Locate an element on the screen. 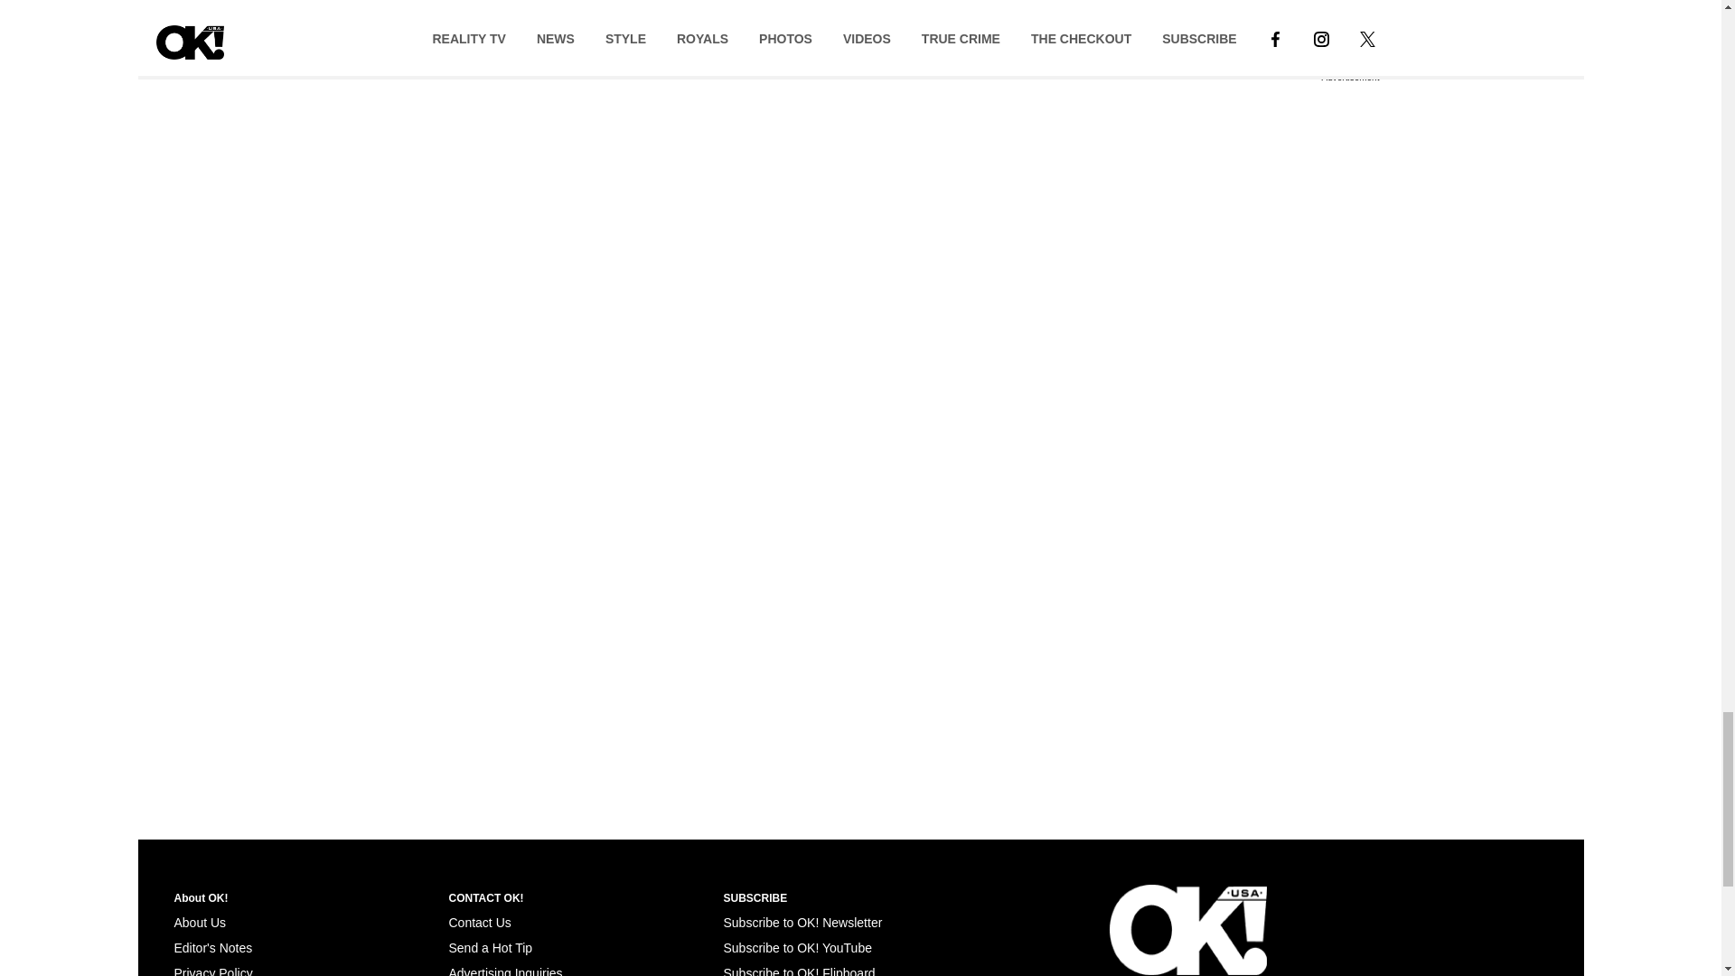 The image size is (1735, 976). Privacy Policy is located at coordinates (212, 971).